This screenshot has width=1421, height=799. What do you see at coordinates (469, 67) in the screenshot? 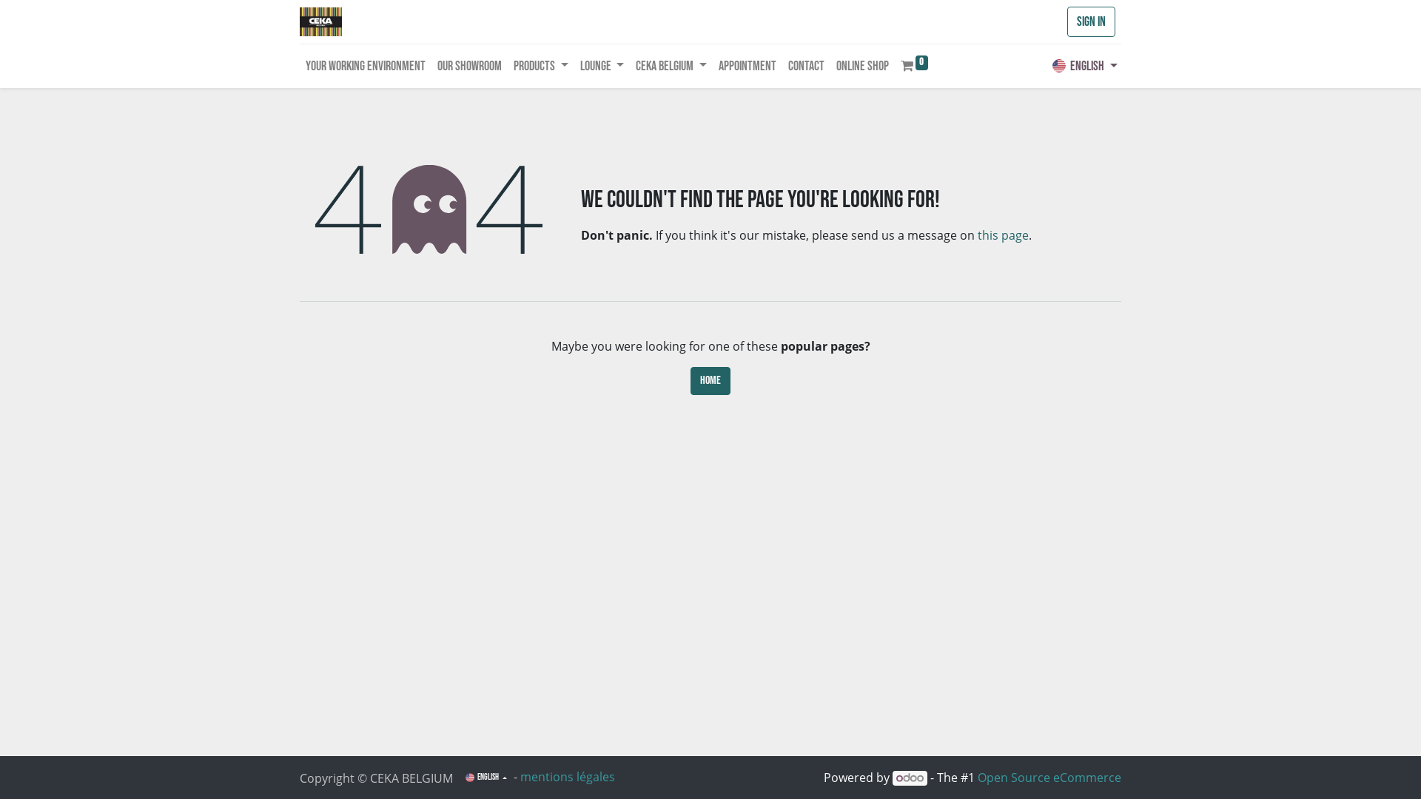
I see `Our showroom` at bounding box center [469, 67].